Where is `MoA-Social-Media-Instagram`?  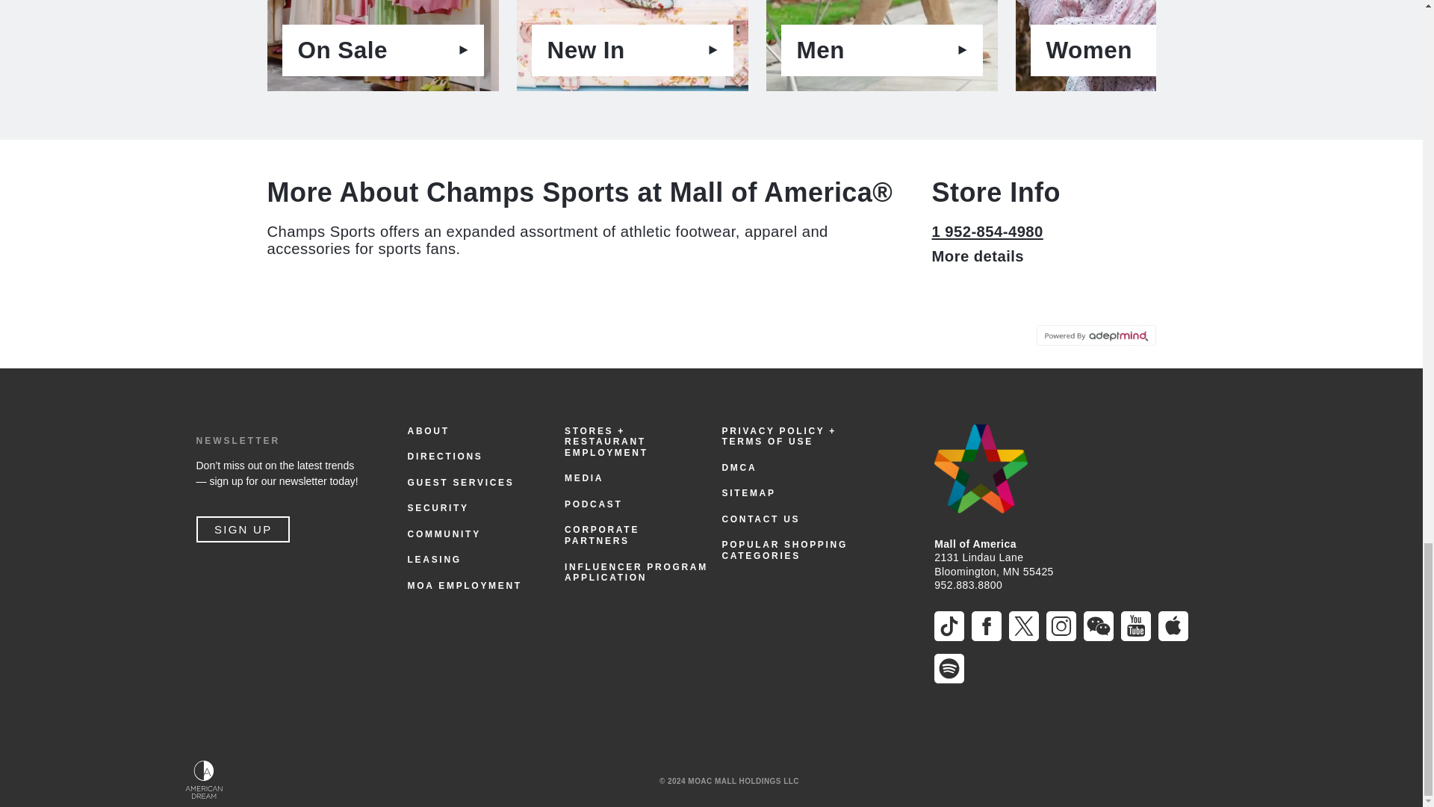 MoA-Social-Media-Instagram is located at coordinates (711, 55).